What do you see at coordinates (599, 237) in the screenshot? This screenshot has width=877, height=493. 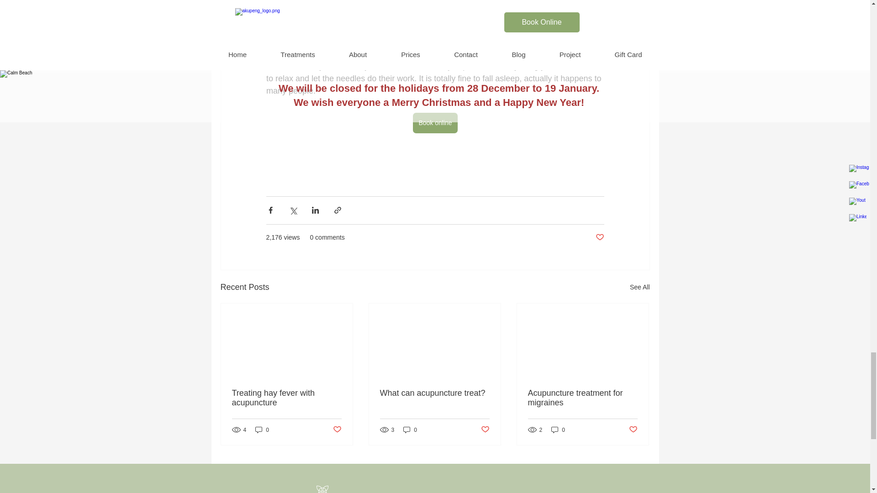 I see `Post not marked as liked` at bounding box center [599, 237].